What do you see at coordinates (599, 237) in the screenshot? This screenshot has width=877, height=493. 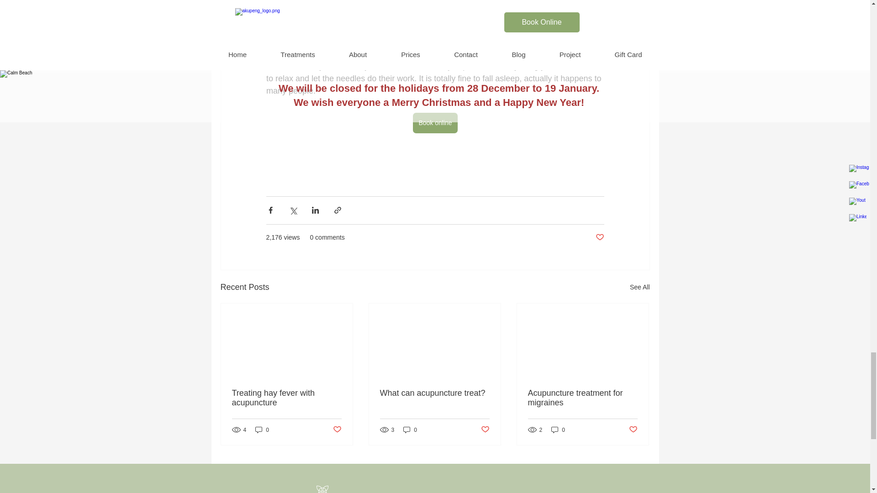 I see `Post not marked as liked` at bounding box center [599, 237].